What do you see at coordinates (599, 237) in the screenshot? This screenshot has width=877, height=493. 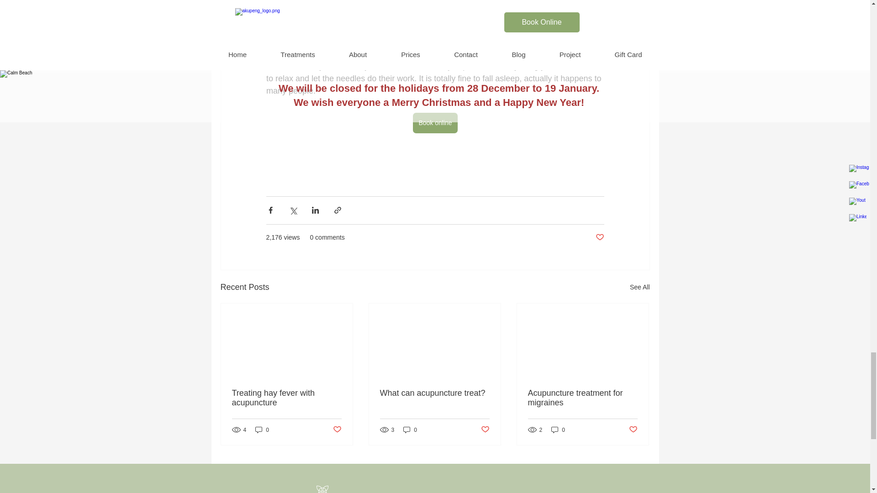 I see `Post not marked as liked` at bounding box center [599, 237].